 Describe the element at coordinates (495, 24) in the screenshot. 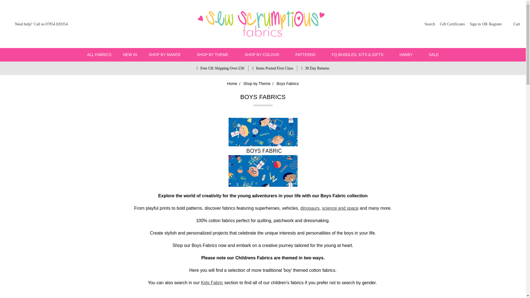

I see `Register` at that location.